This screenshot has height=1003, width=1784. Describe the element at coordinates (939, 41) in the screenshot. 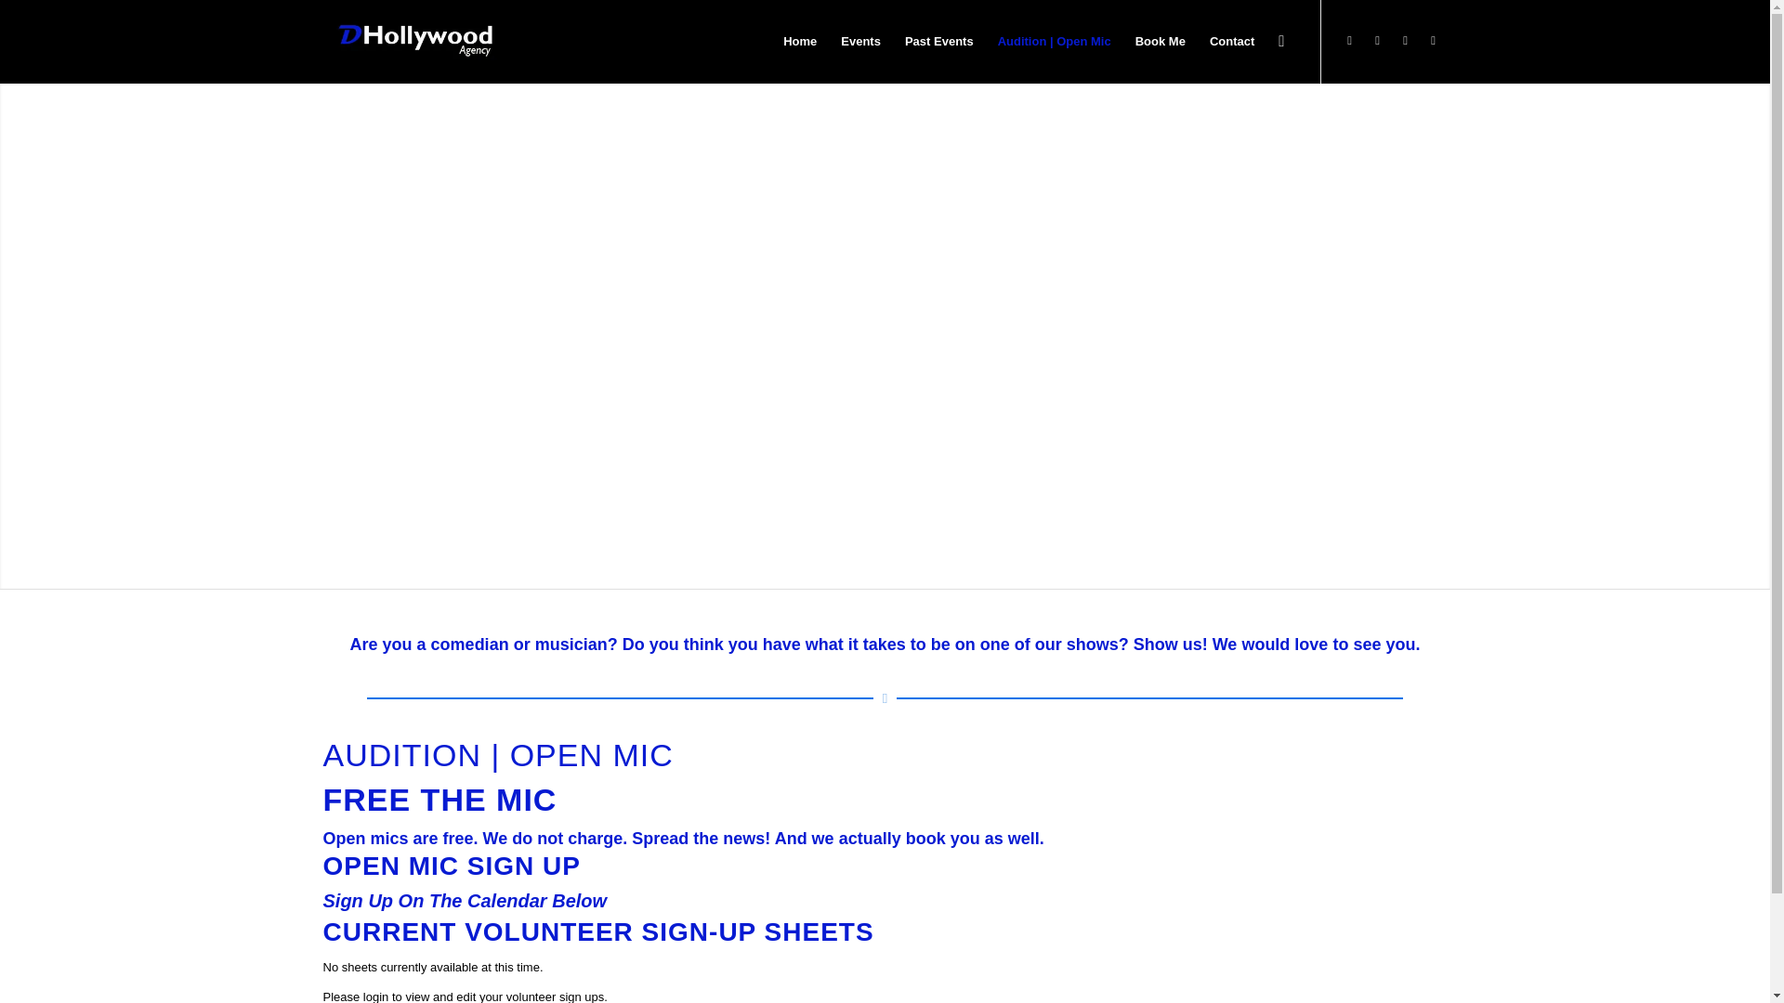

I see `Past Events` at that location.